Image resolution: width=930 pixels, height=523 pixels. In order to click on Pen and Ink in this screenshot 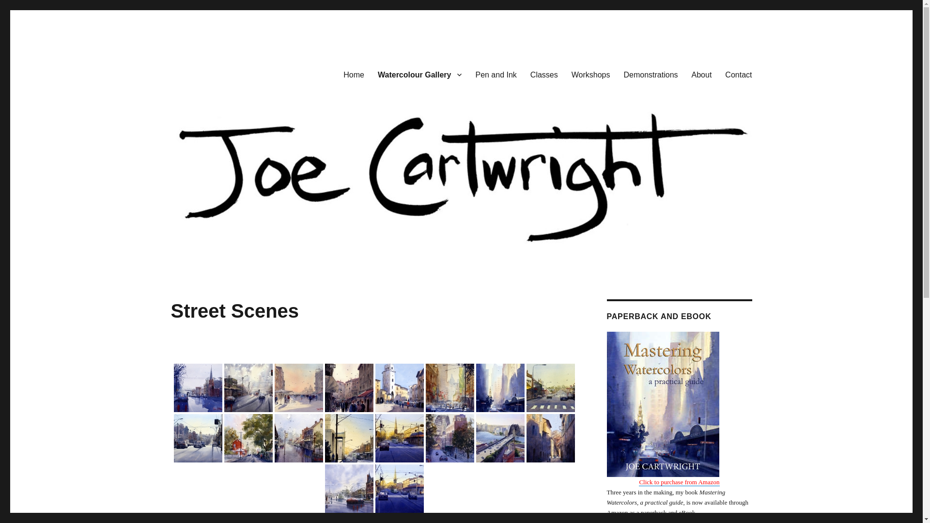, I will do `click(496, 75)`.